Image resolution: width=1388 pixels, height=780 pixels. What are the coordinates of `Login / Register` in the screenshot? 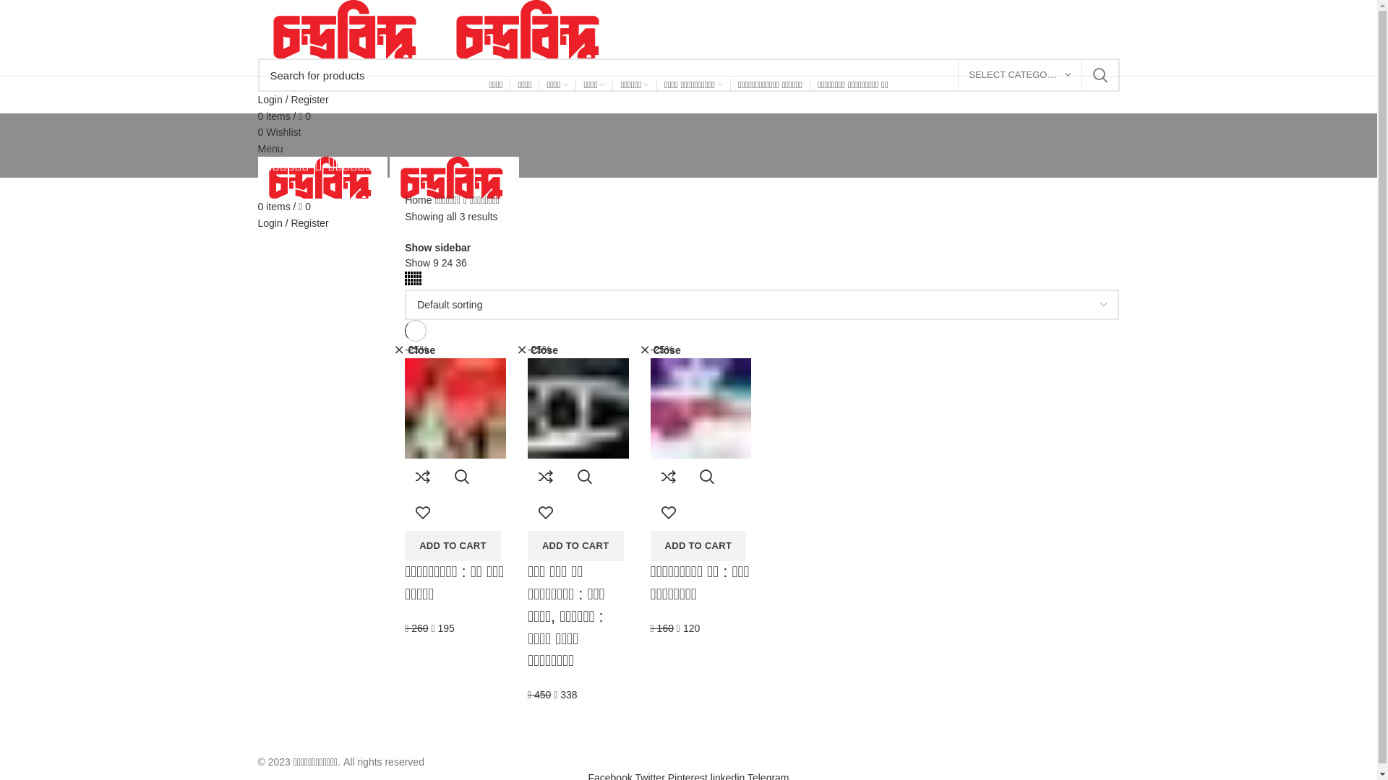 It's located at (293, 100).